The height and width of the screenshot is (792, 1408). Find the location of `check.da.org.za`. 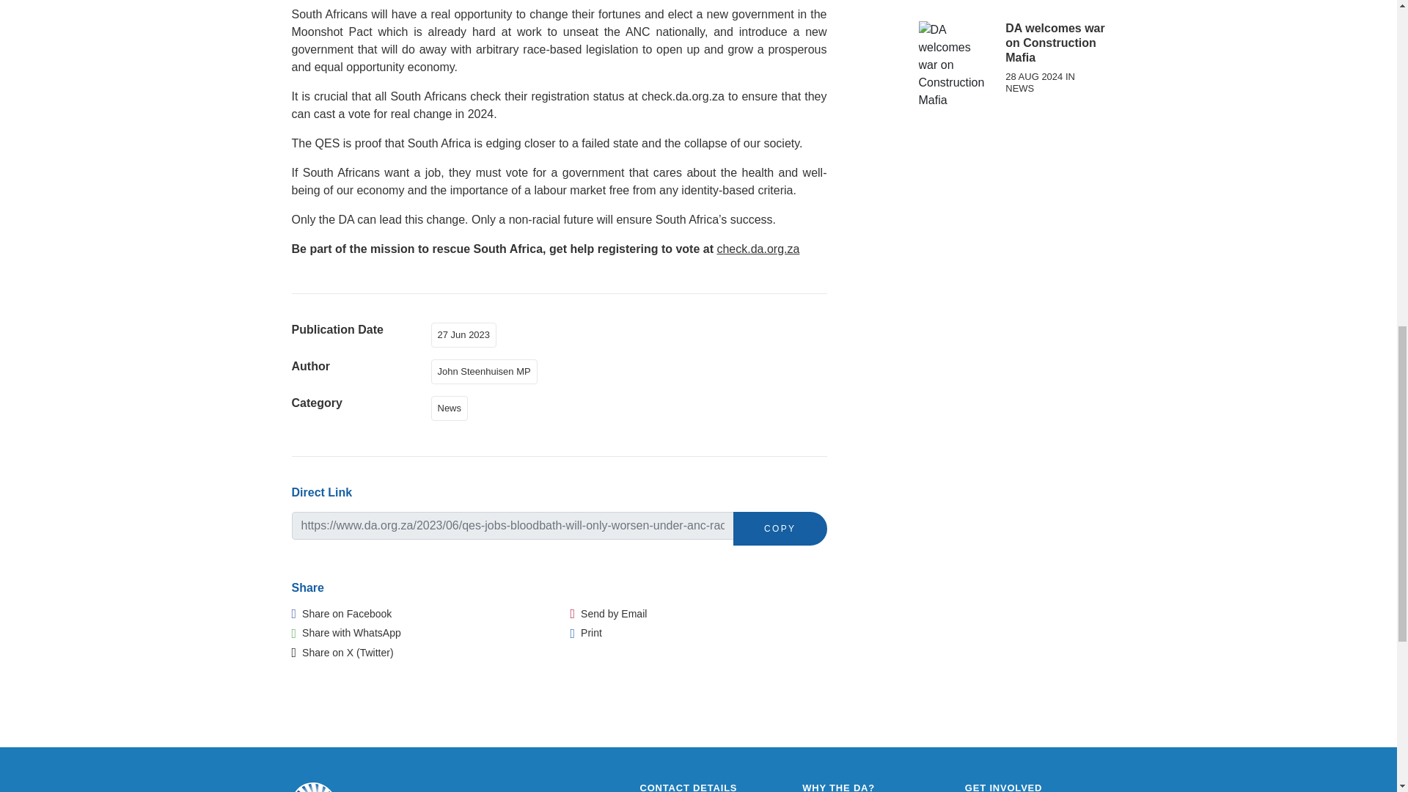

check.da.org.za is located at coordinates (758, 248).